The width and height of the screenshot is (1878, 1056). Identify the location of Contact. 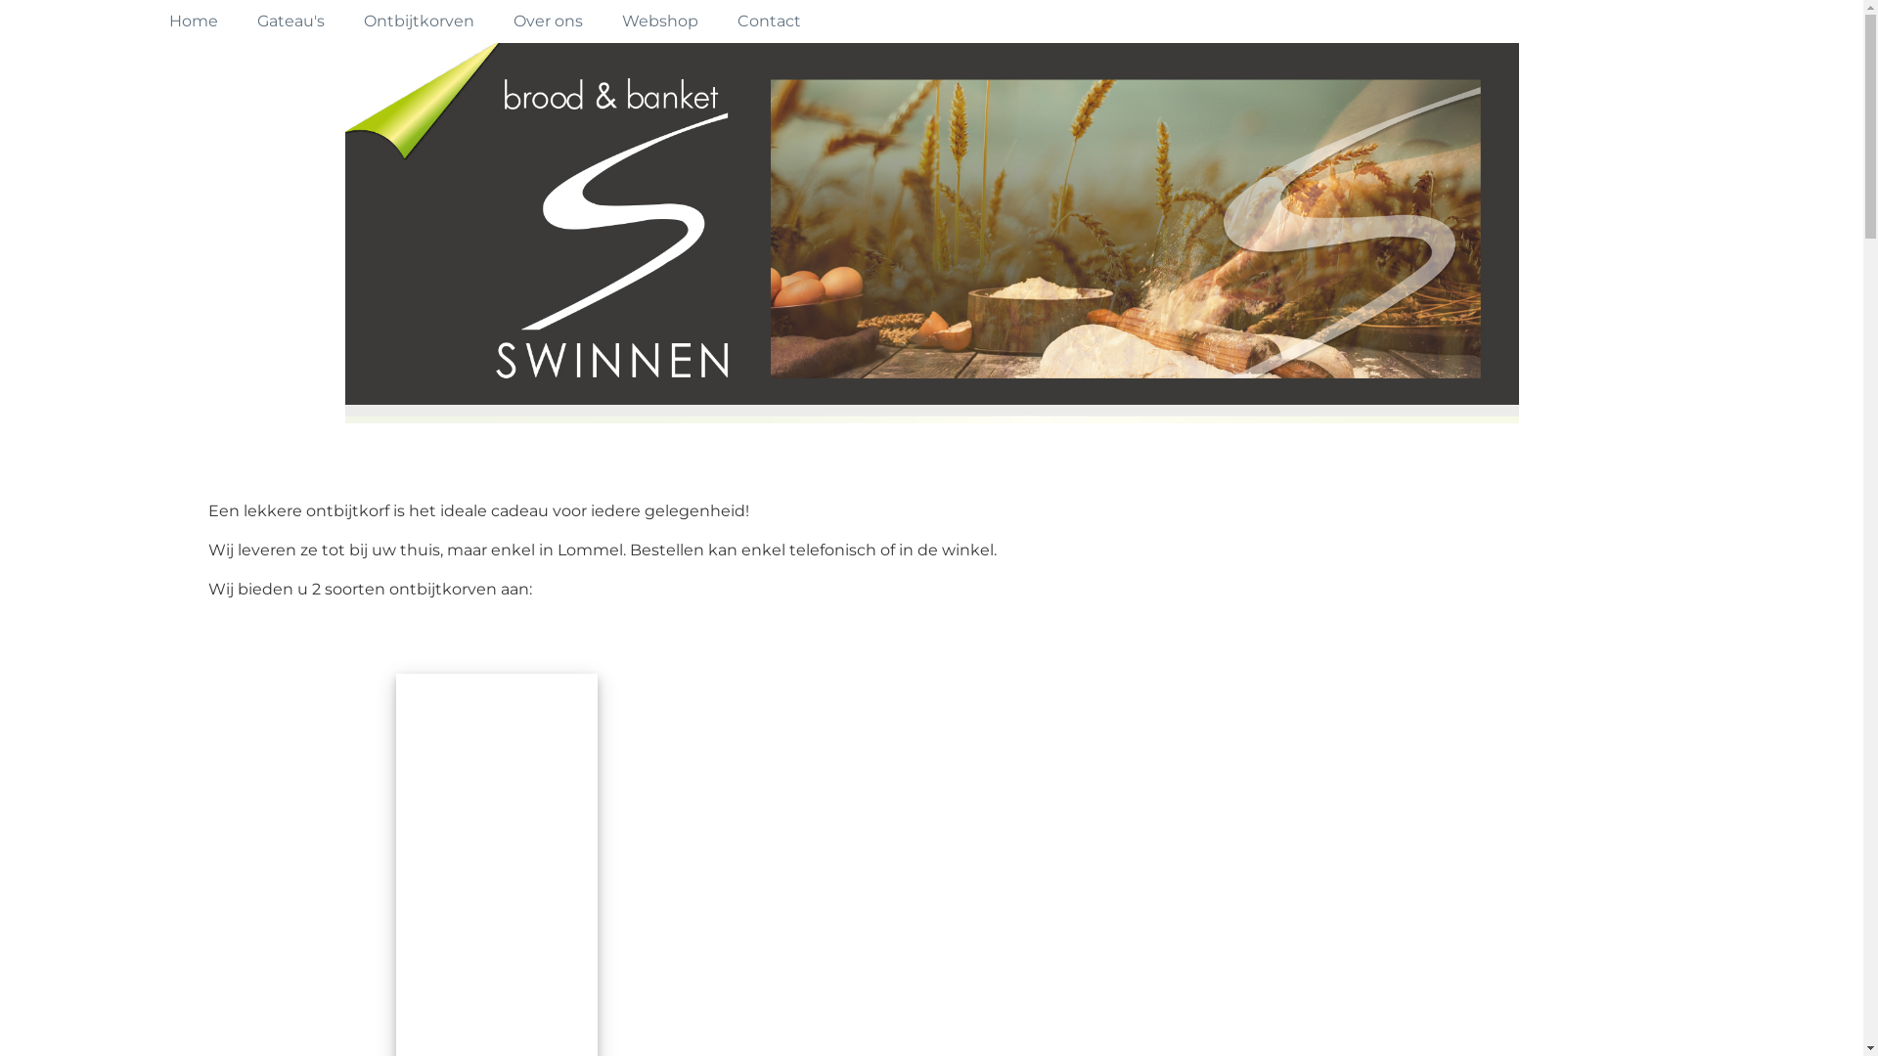
(769, 22).